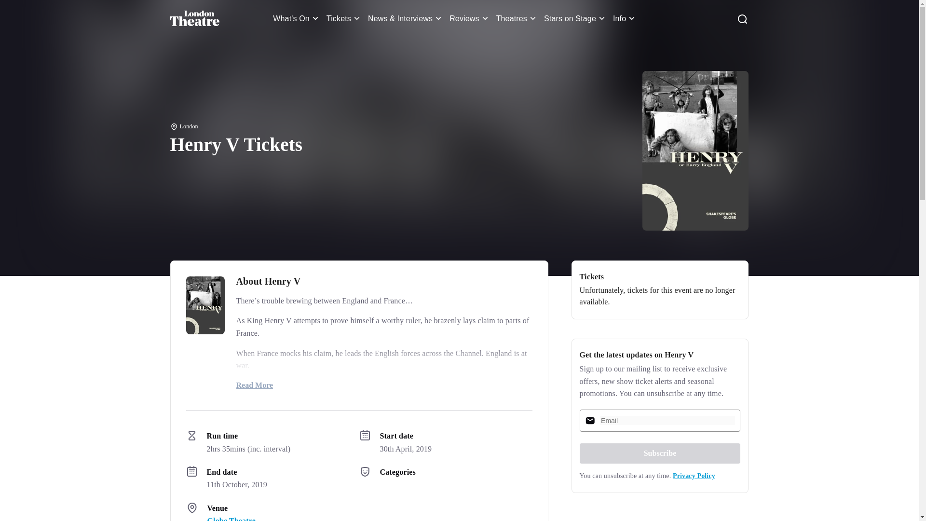 This screenshot has width=926, height=521. Describe the element at coordinates (470, 18) in the screenshot. I see `Reviews` at that location.